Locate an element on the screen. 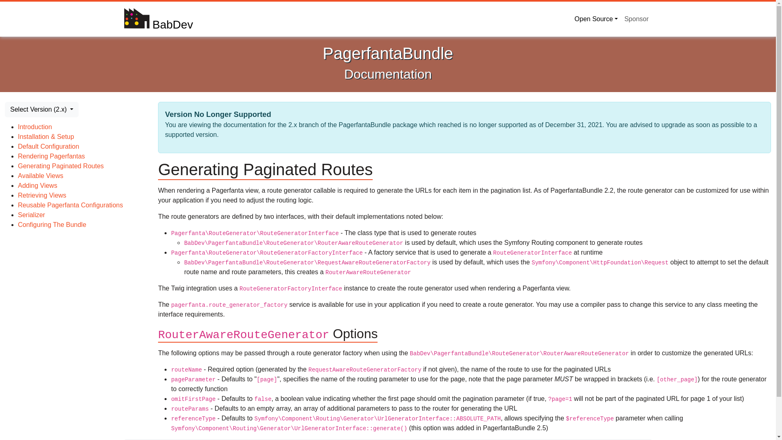  Default Configuration is located at coordinates (48, 147).